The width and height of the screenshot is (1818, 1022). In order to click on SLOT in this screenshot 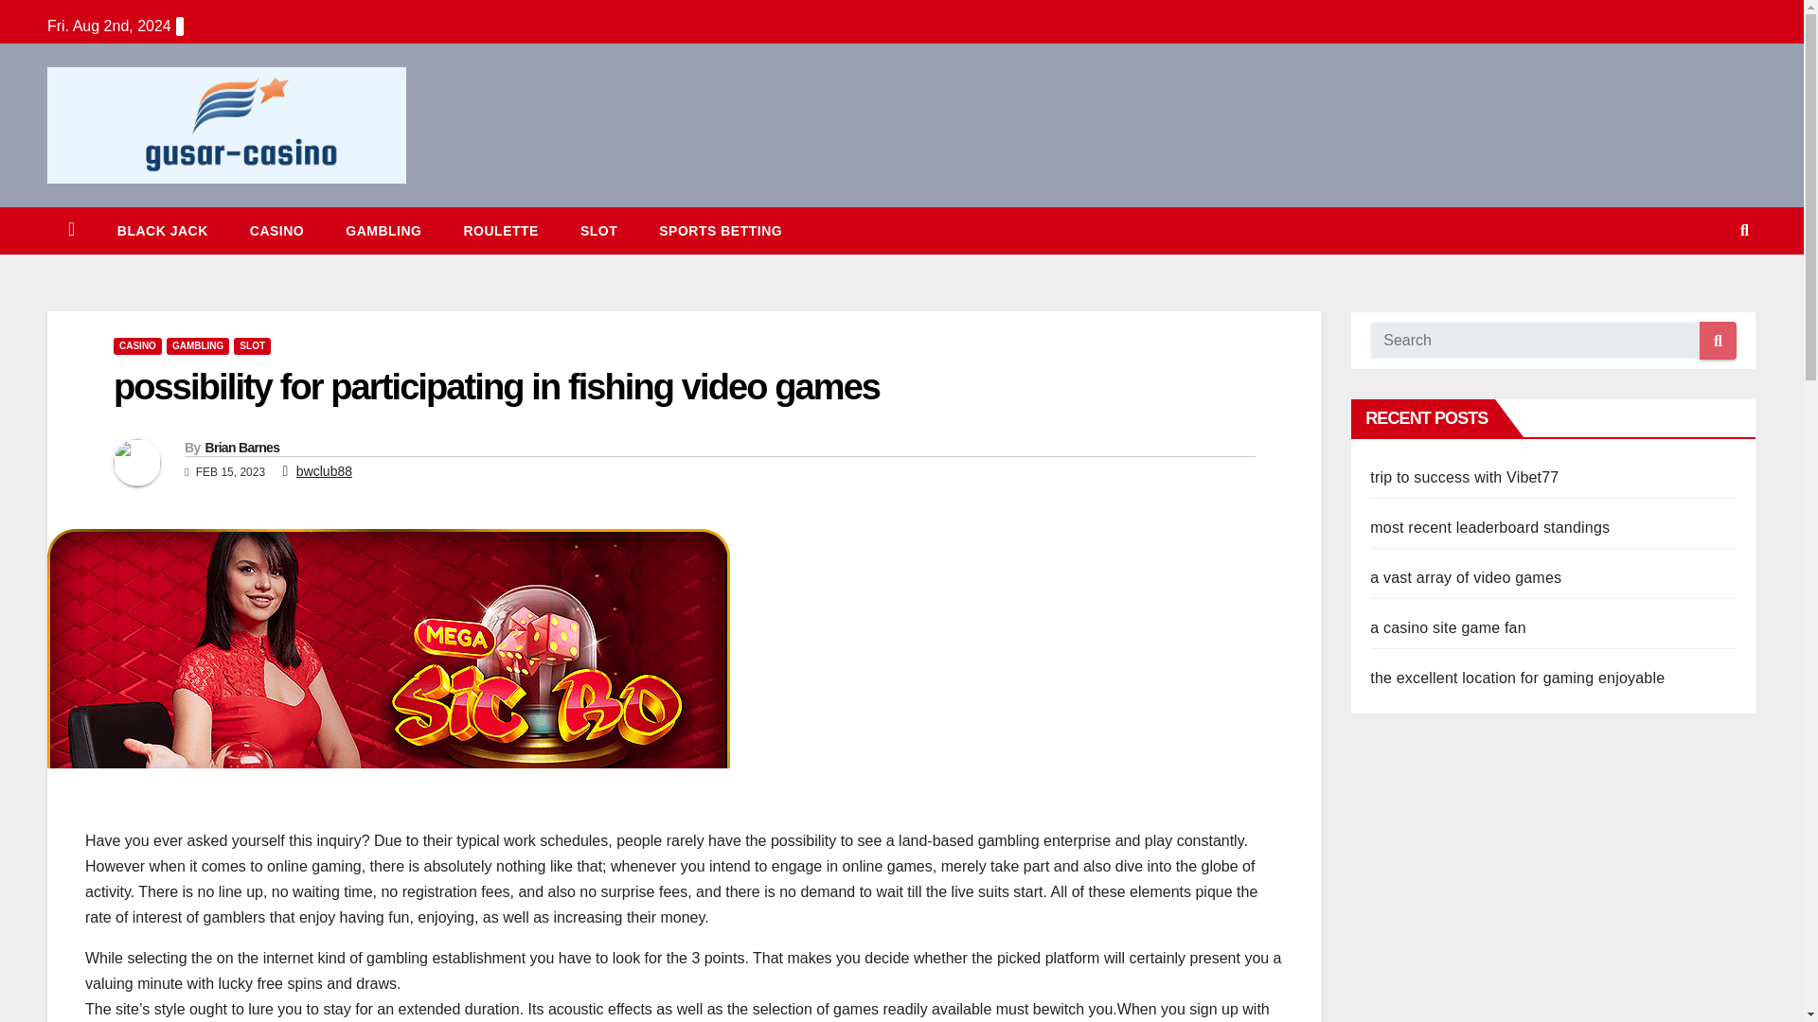, I will do `click(598, 231)`.